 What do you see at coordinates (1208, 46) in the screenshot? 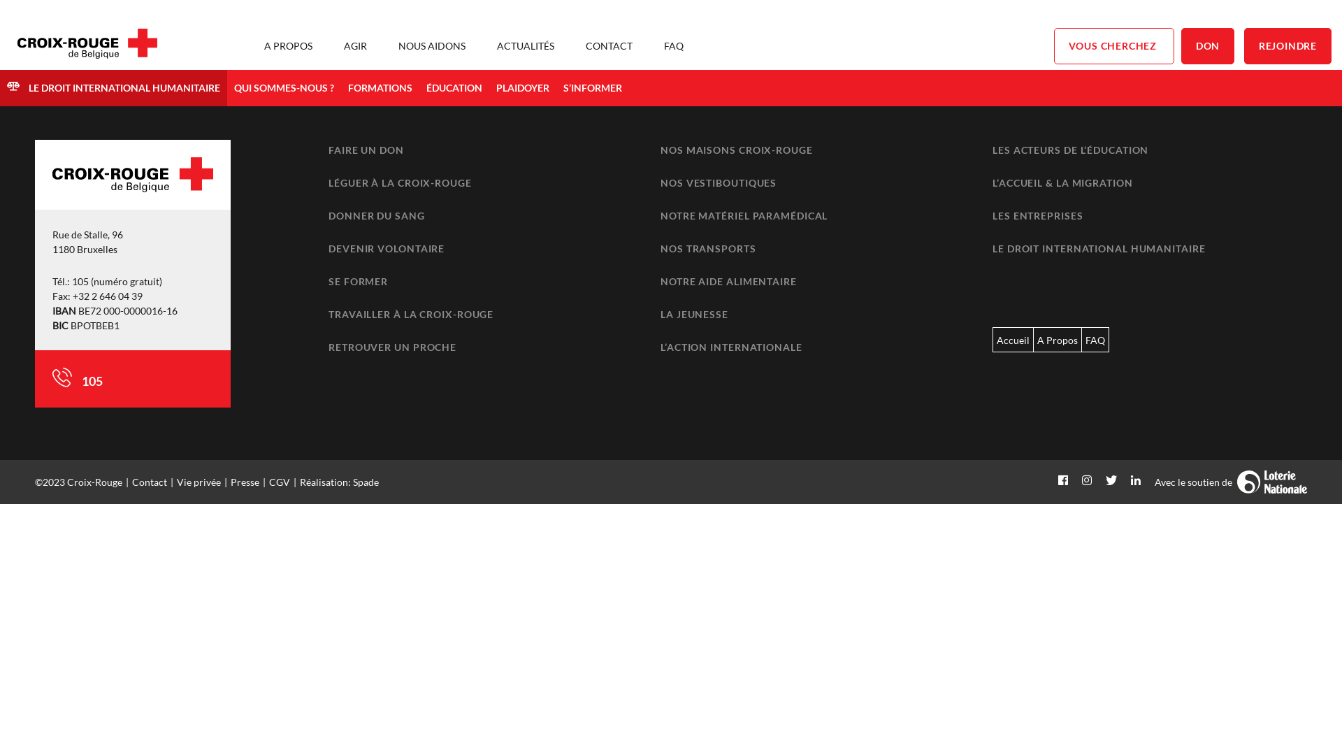
I see `DON` at bounding box center [1208, 46].